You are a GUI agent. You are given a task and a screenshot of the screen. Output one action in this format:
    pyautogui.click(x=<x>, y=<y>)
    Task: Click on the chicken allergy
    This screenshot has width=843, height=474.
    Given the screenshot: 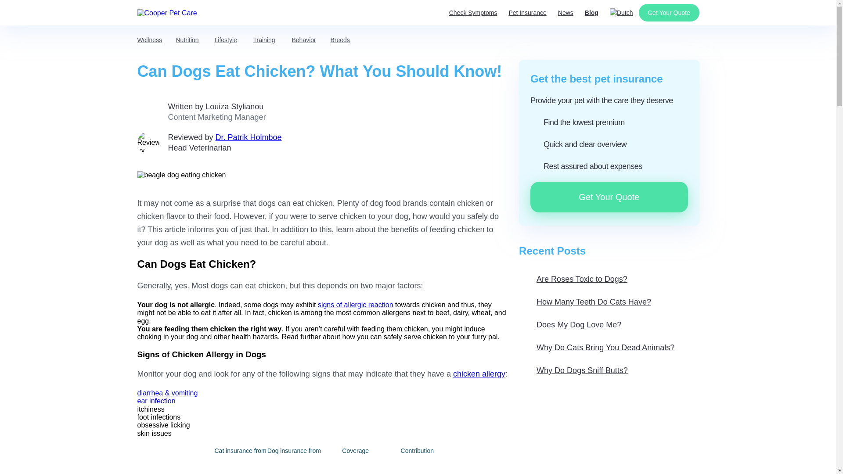 What is the action you would take?
    pyautogui.click(x=479, y=374)
    